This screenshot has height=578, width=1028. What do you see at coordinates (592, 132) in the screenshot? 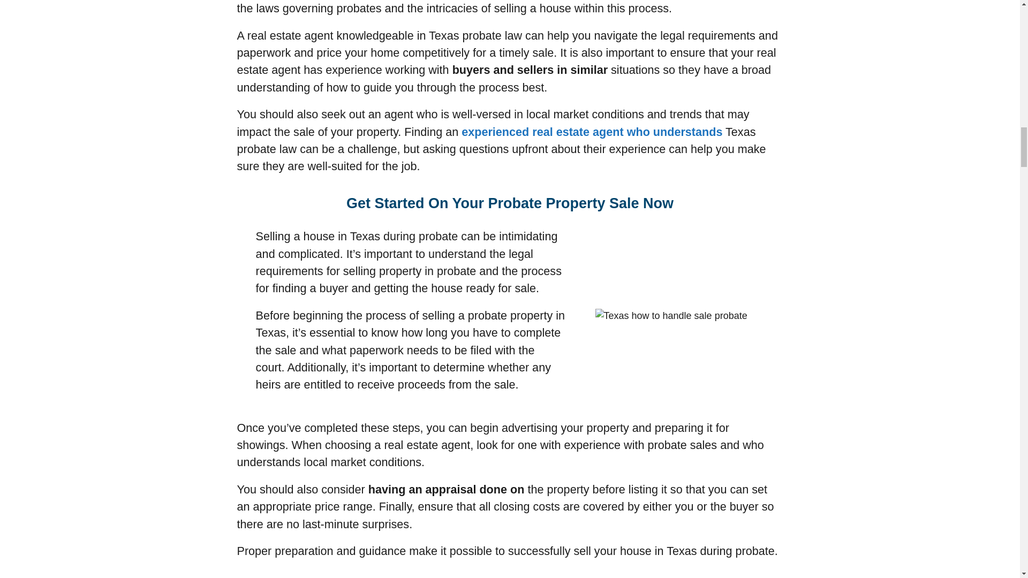
I see `experienced real estate agent who understands` at bounding box center [592, 132].